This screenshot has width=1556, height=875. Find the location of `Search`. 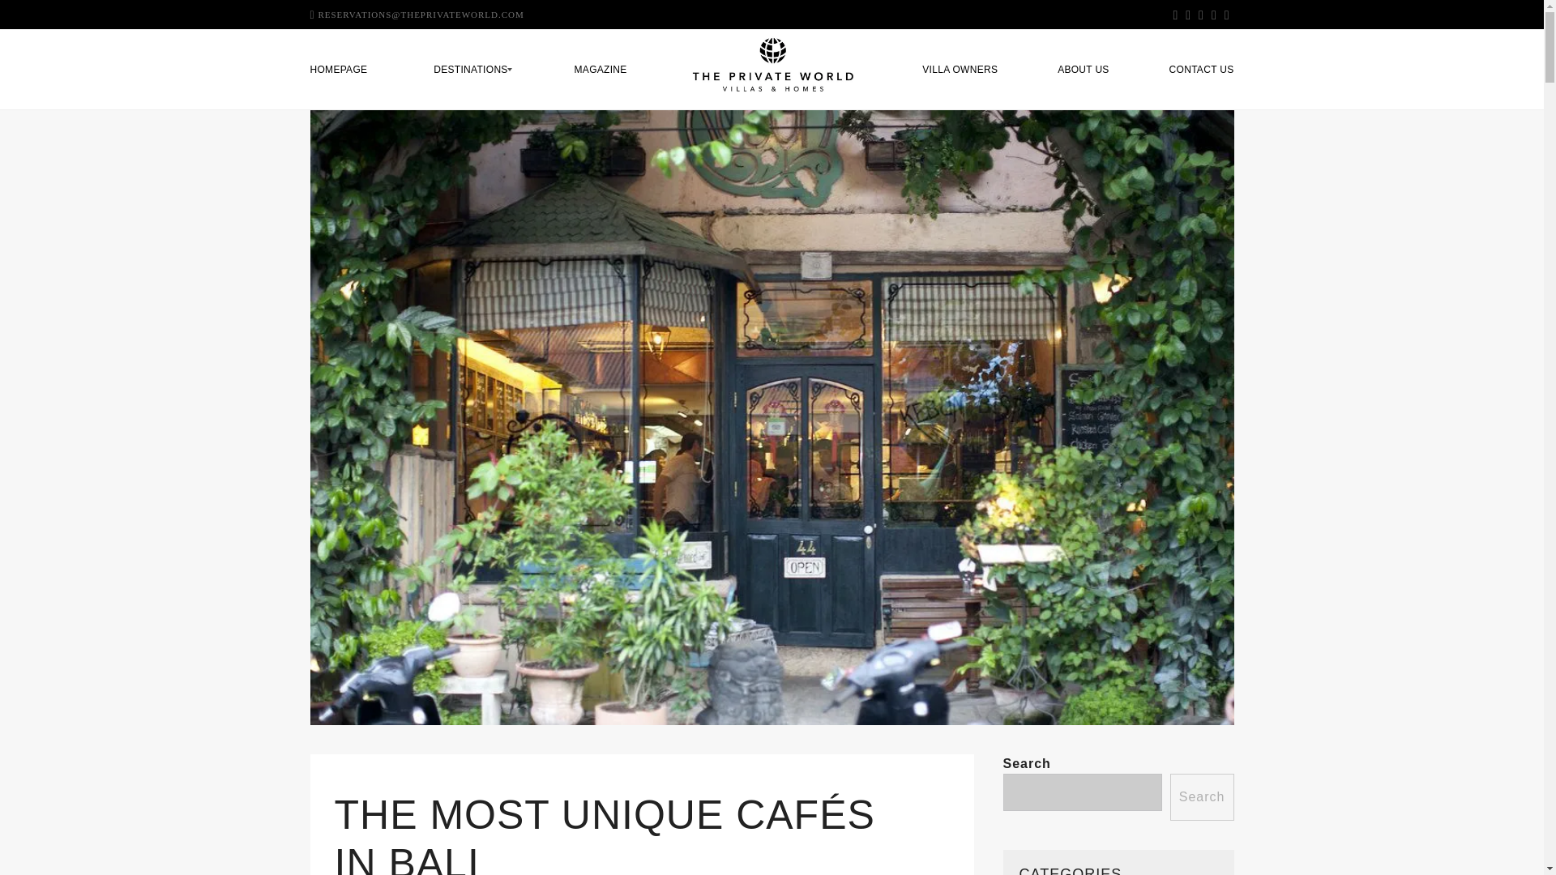

Search is located at coordinates (1201, 797).